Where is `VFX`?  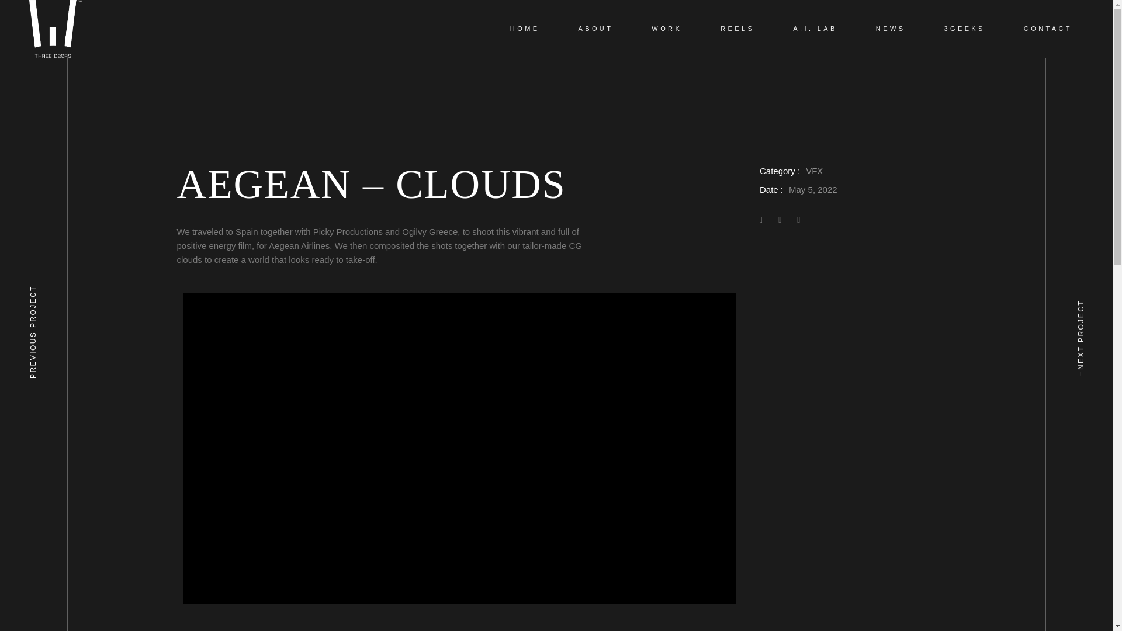
VFX is located at coordinates (813, 171).